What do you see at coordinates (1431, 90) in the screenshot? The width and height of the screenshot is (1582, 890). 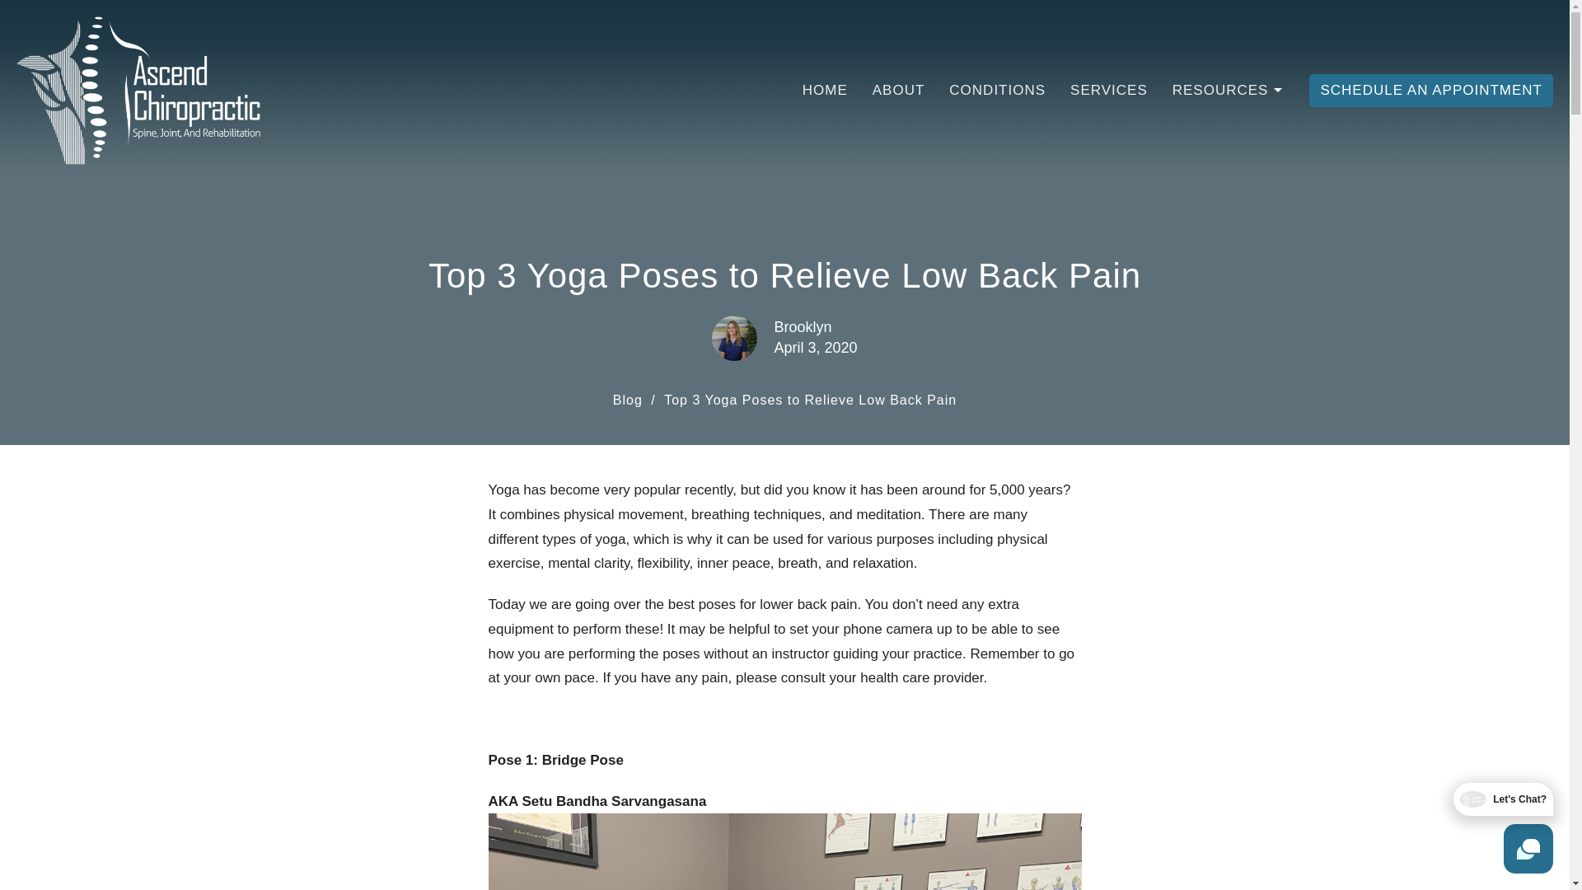 I see `SCHEDULE AN APPOINTMENT` at bounding box center [1431, 90].